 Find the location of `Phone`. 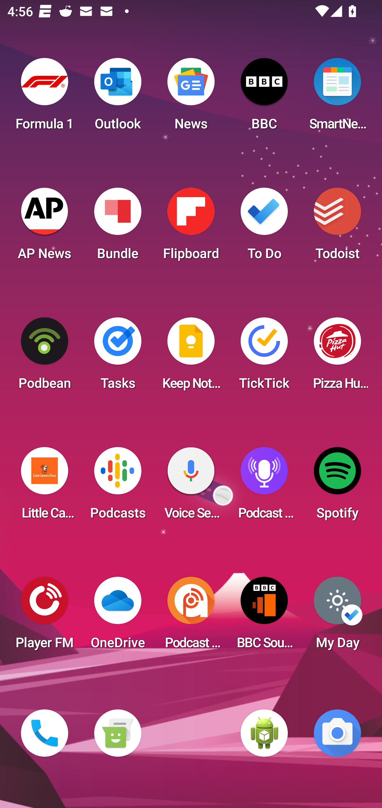

Phone is located at coordinates (45, 733).